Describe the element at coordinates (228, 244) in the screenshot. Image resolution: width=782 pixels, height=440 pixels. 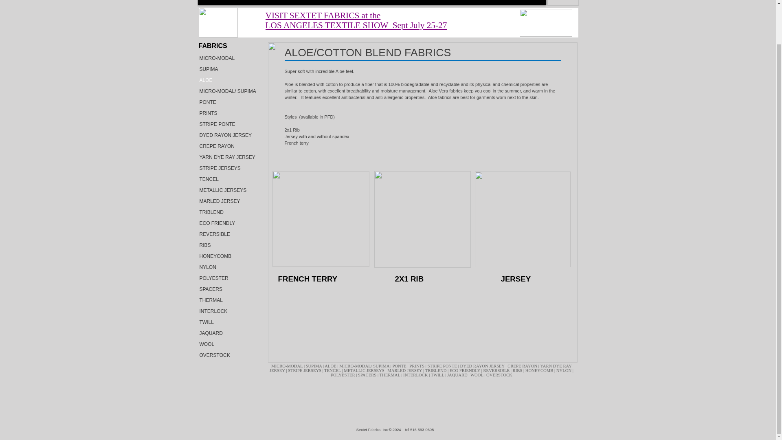
I see `Ribs` at that location.